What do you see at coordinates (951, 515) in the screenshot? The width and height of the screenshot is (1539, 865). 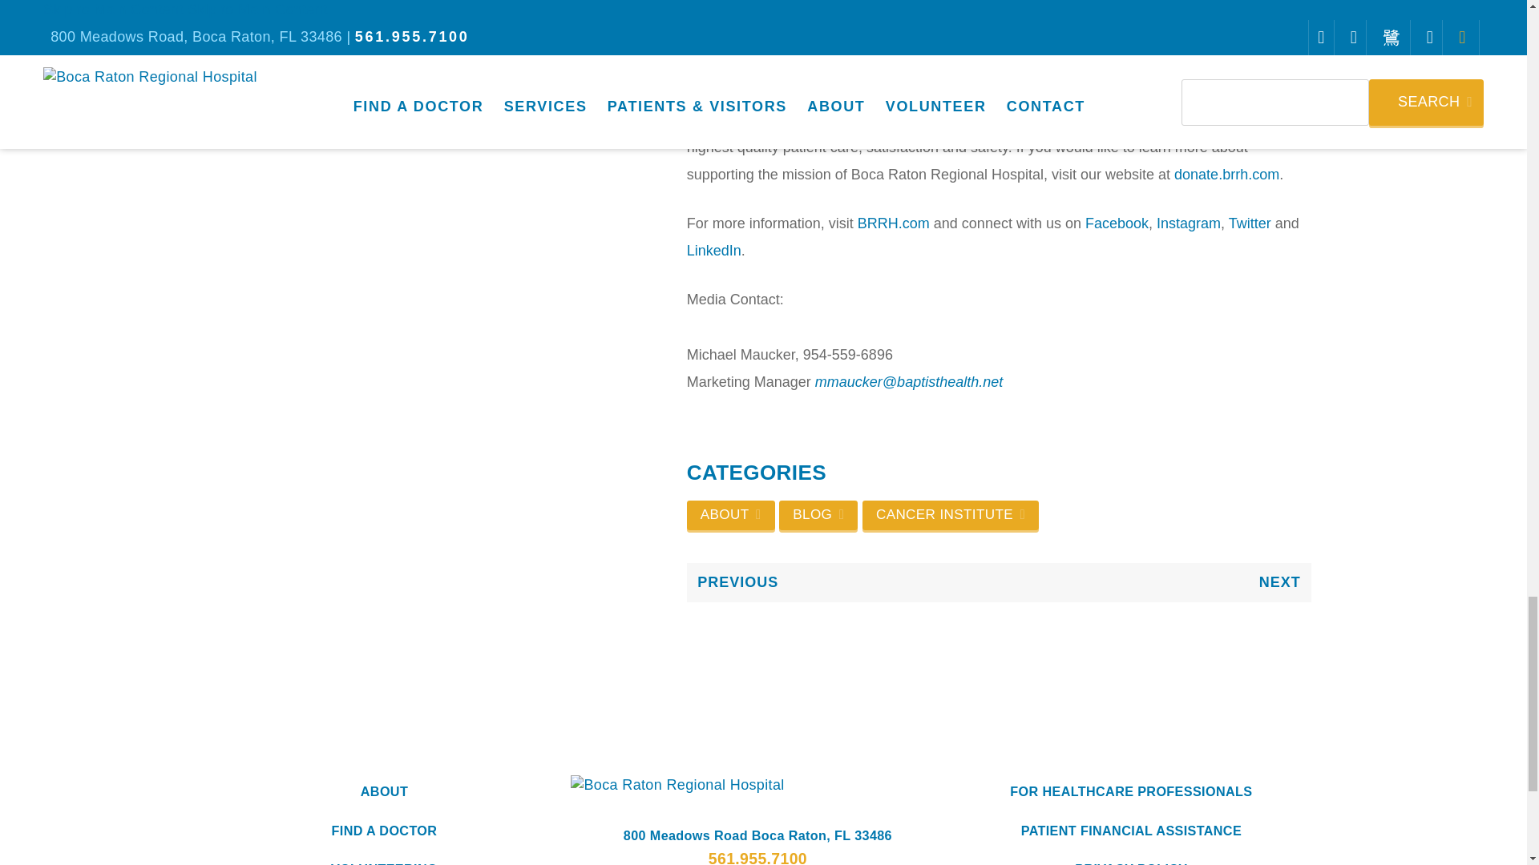 I see `Blog Category` at bounding box center [951, 515].